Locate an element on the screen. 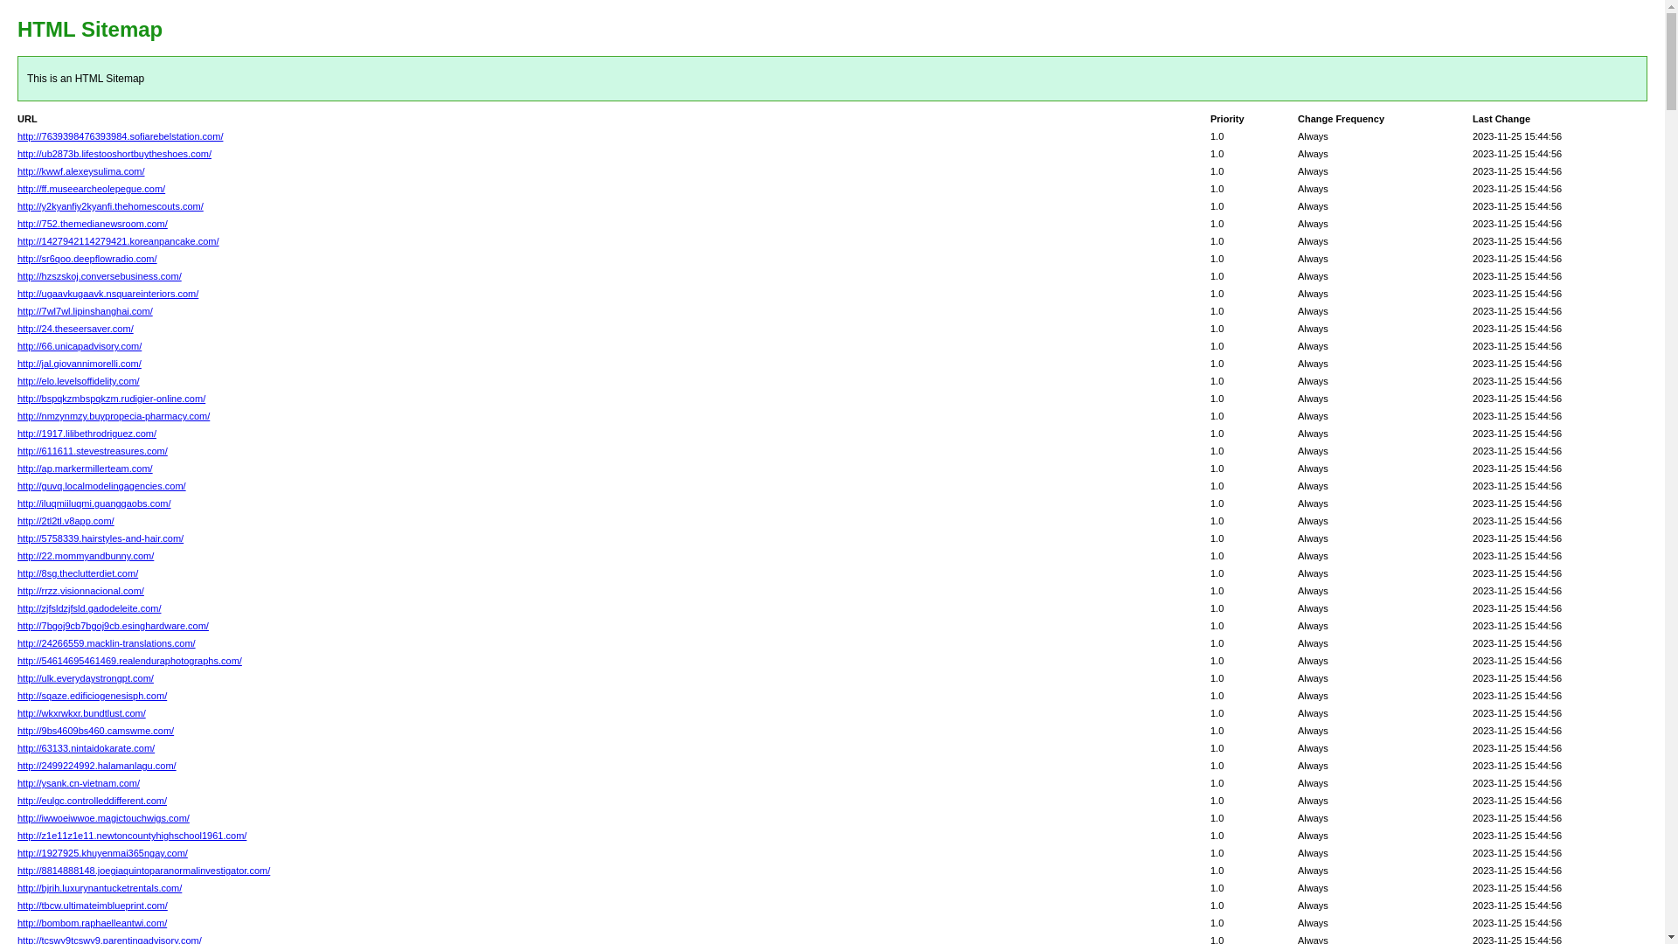 The image size is (1678, 944). http://7wl7wl.lipinshanghai.com/ is located at coordinates (86, 311).